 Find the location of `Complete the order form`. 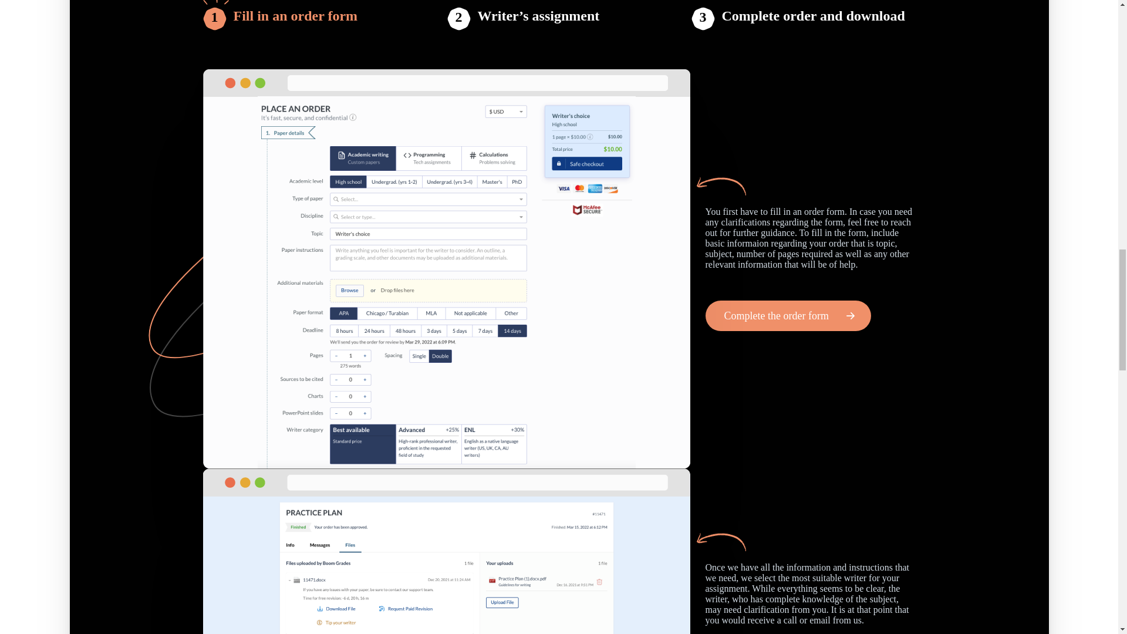

Complete the order form is located at coordinates (788, 315).